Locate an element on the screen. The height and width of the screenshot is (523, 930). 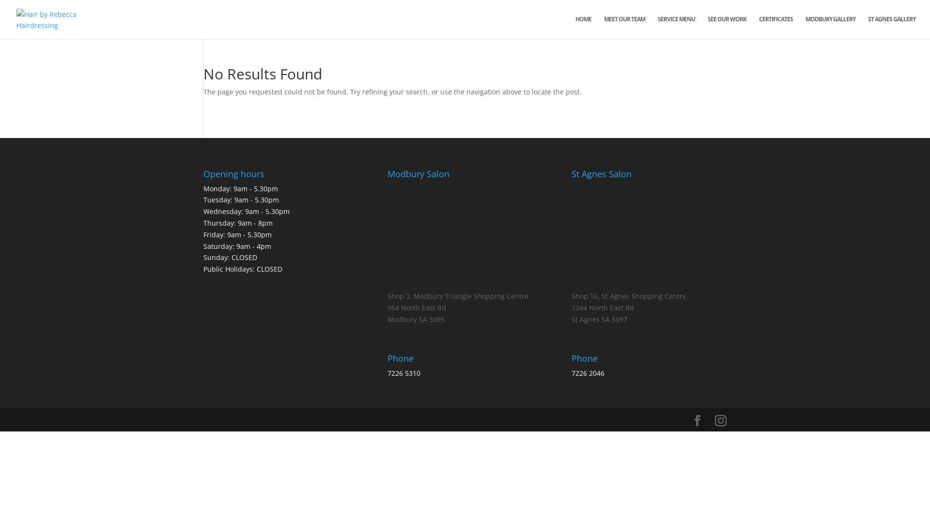
CERTIFICATES is located at coordinates (776, 27).